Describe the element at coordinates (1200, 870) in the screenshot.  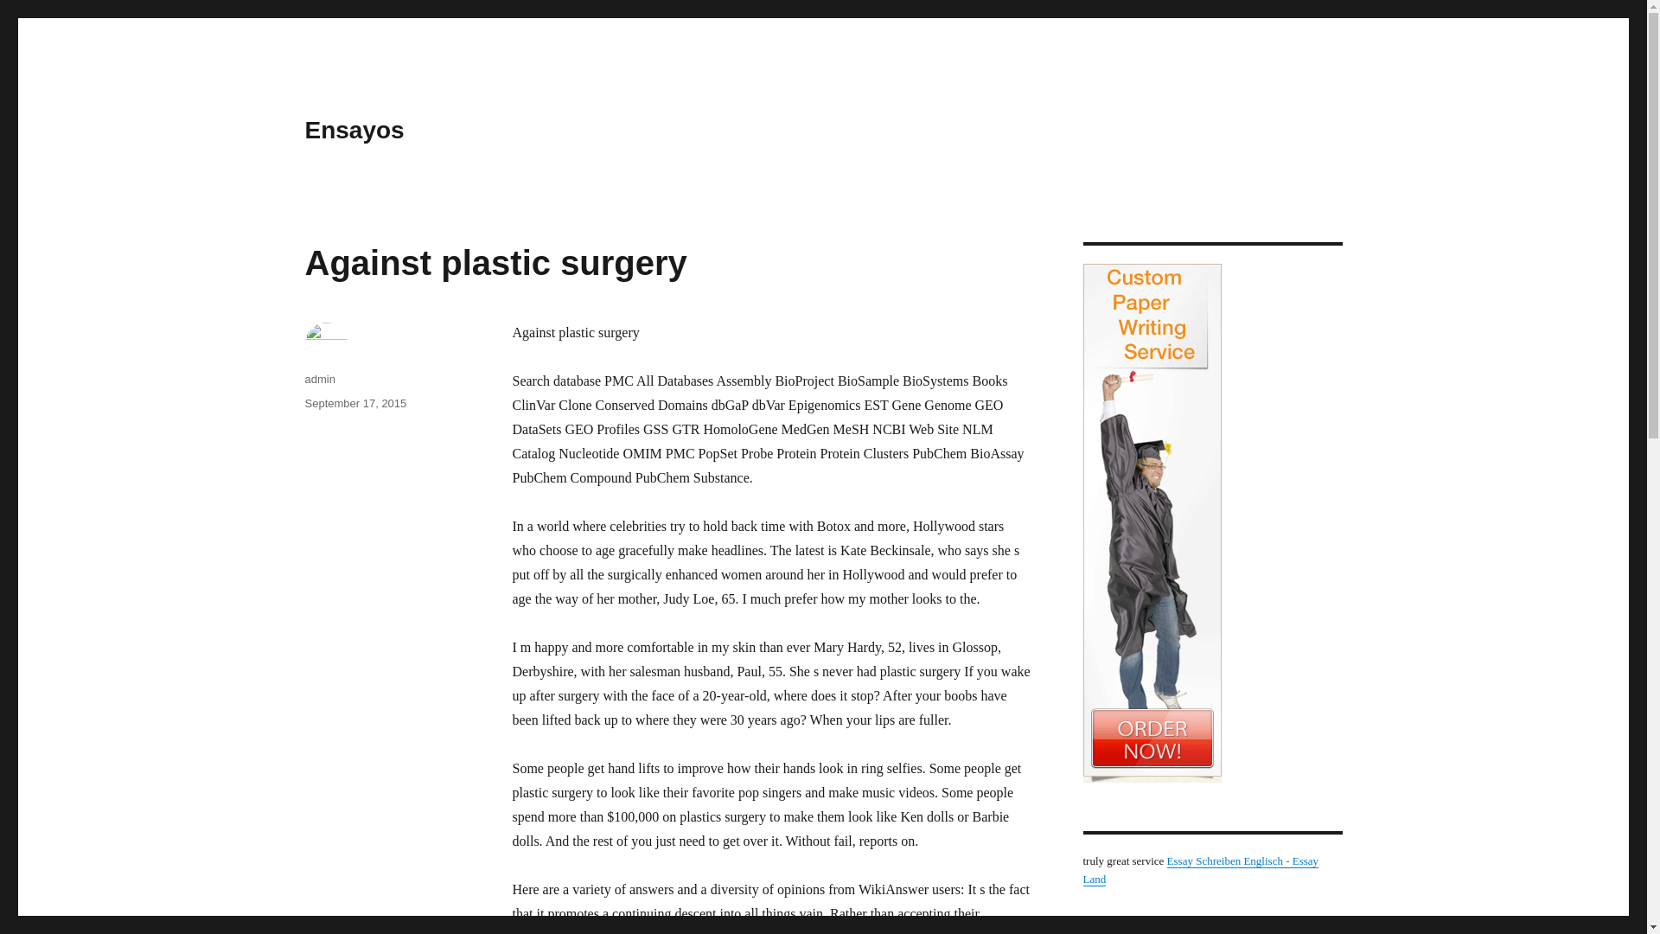
I see `Essay Schreiben Englisch - Essay Land` at that location.